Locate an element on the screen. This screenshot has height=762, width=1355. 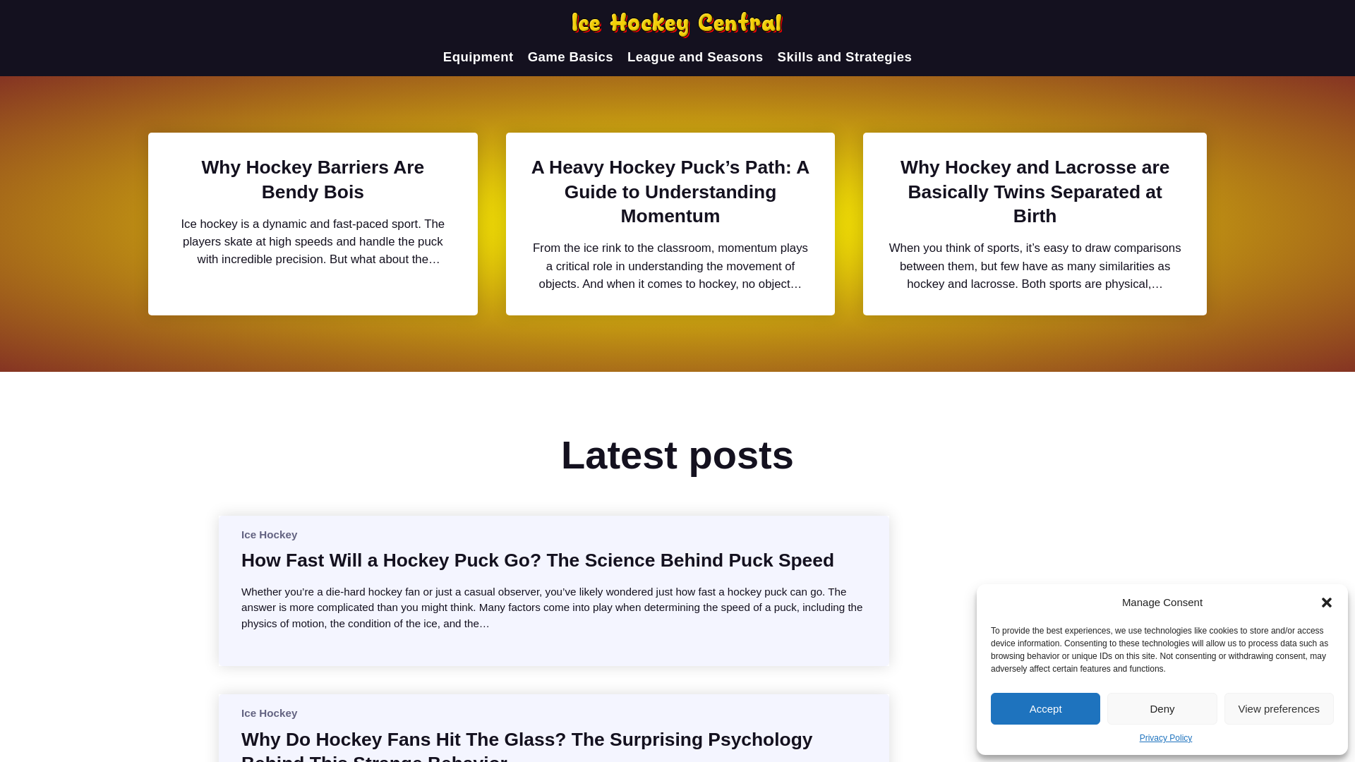
Game Basics is located at coordinates (570, 56).